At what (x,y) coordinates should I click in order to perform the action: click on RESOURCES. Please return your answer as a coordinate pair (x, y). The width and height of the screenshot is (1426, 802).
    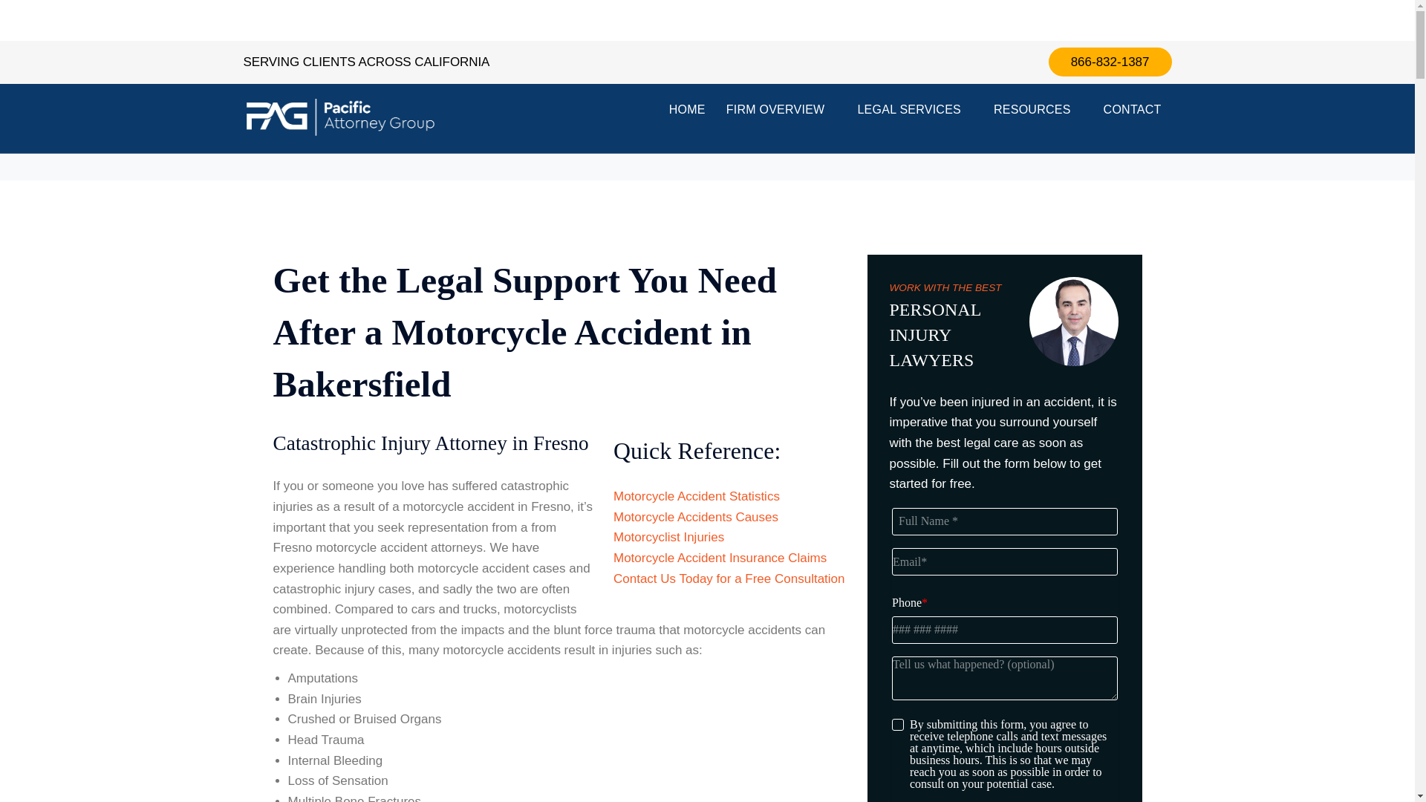
    Looking at the image, I should click on (1038, 110).